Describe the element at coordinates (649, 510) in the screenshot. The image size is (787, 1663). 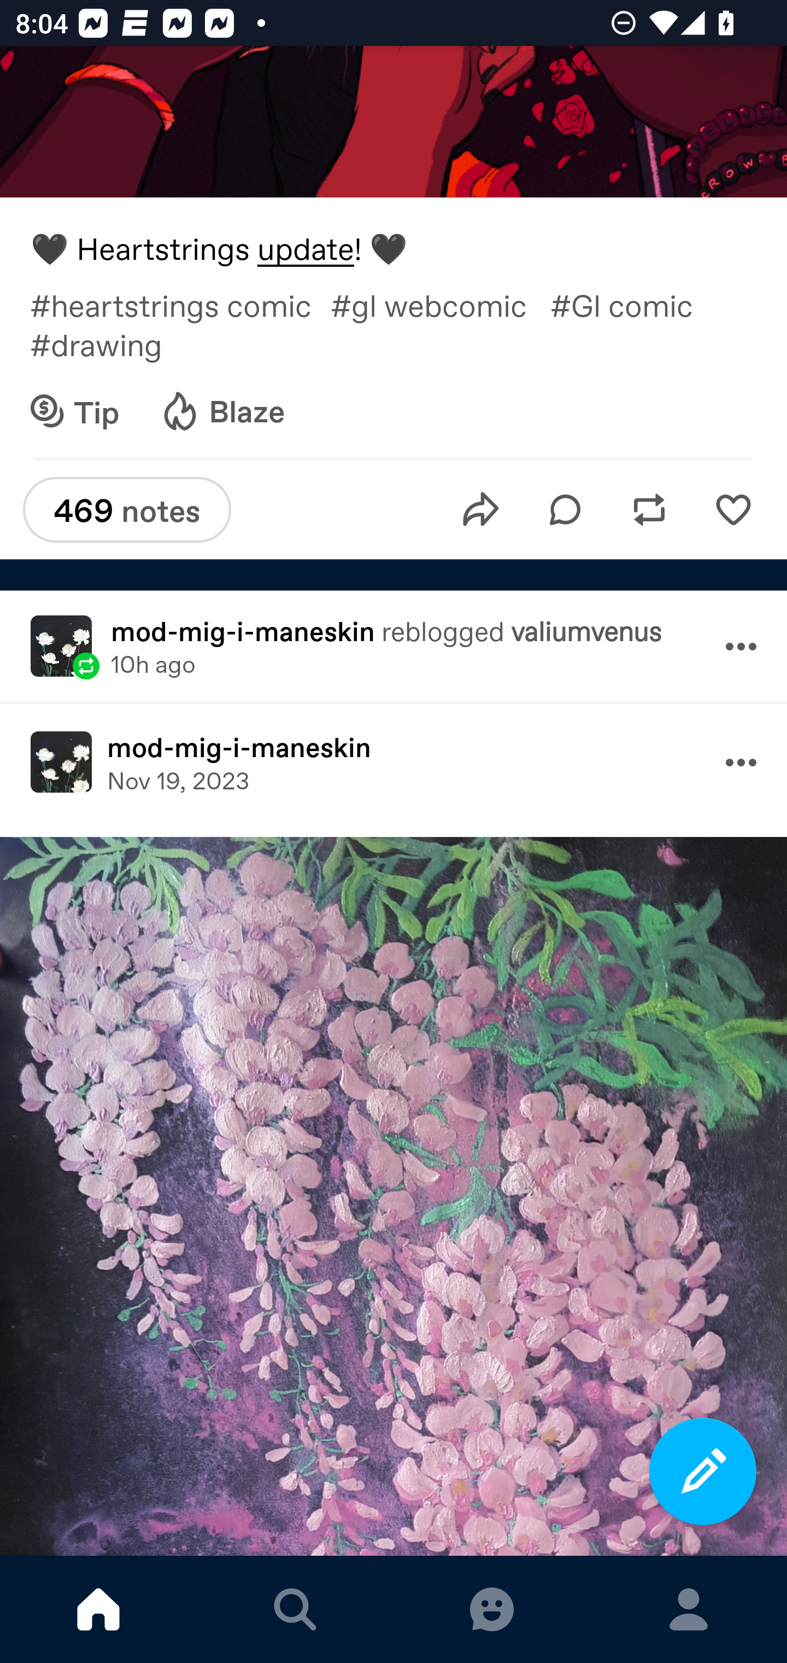
I see `Reblog` at that location.